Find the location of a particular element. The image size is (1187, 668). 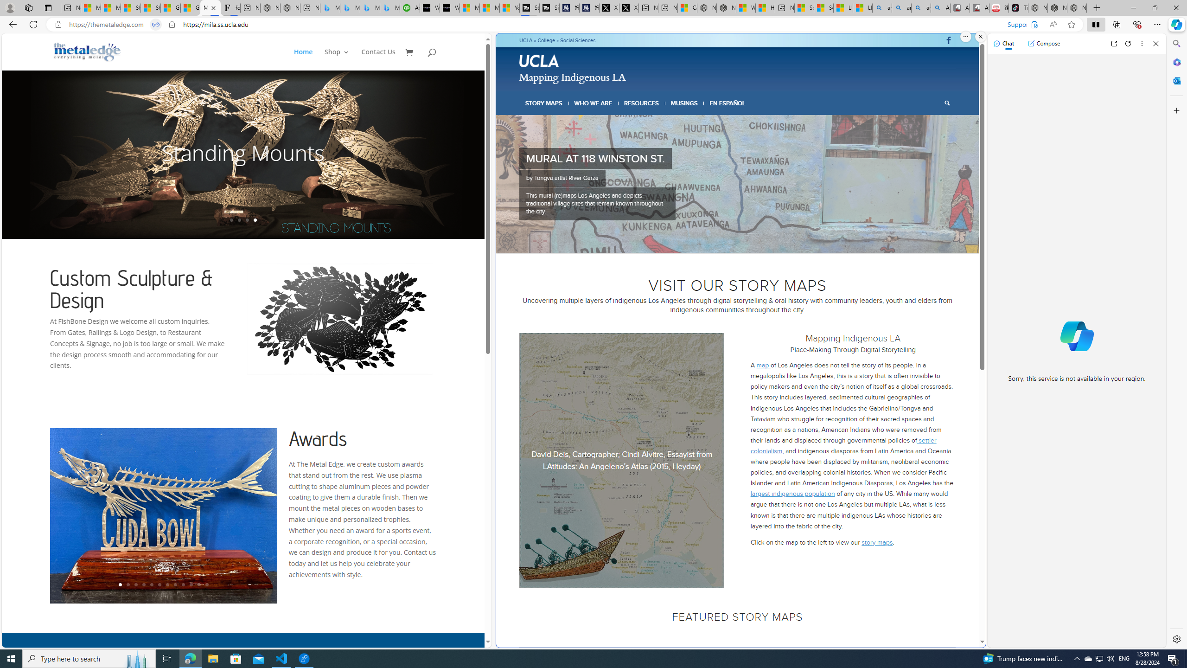

amazon - Search is located at coordinates (901, 8).